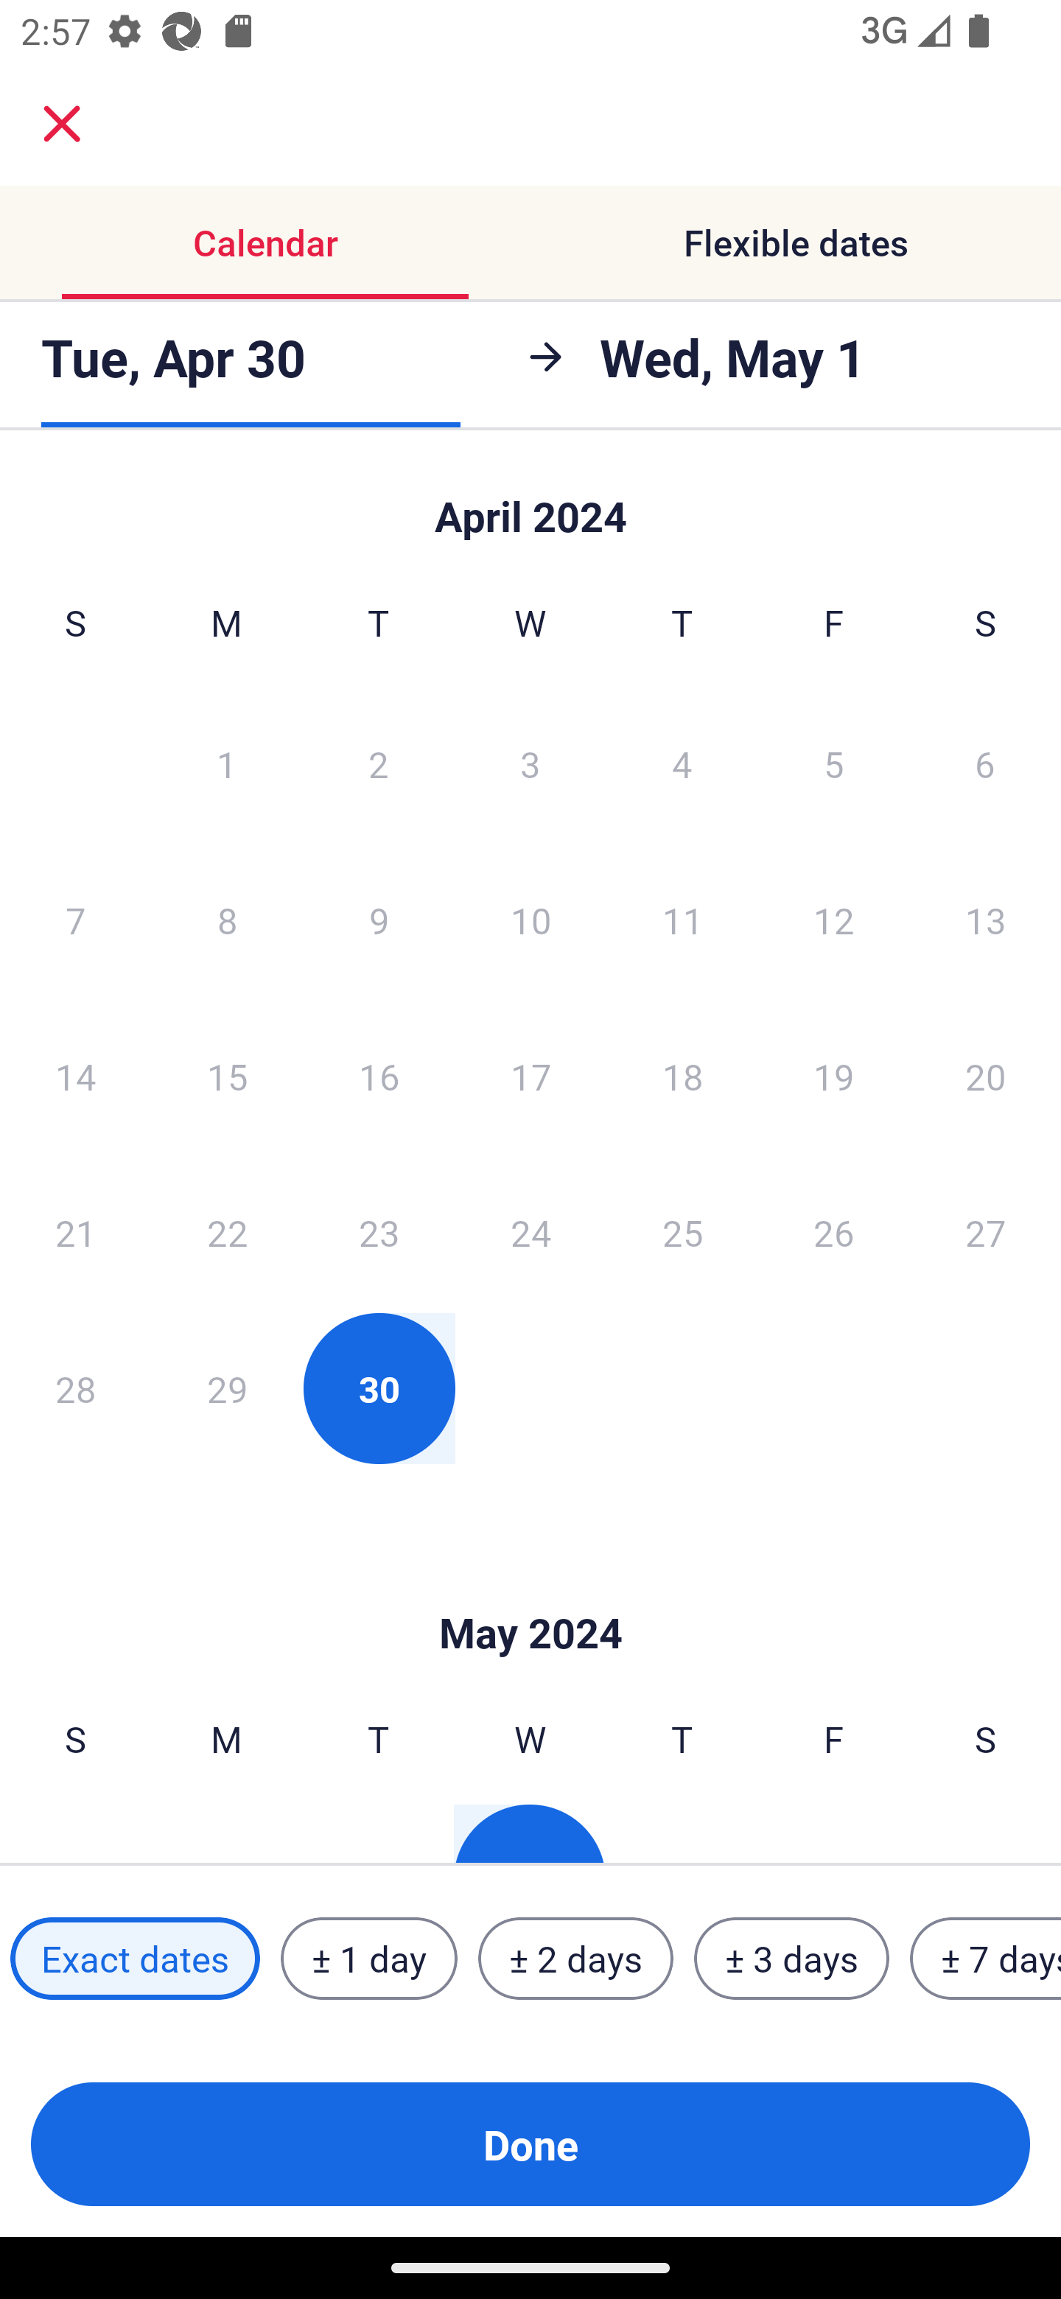 This screenshot has width=1061, height=2299. I want to click on 15 Monday, April 15, 2024, so click(227, 1076).